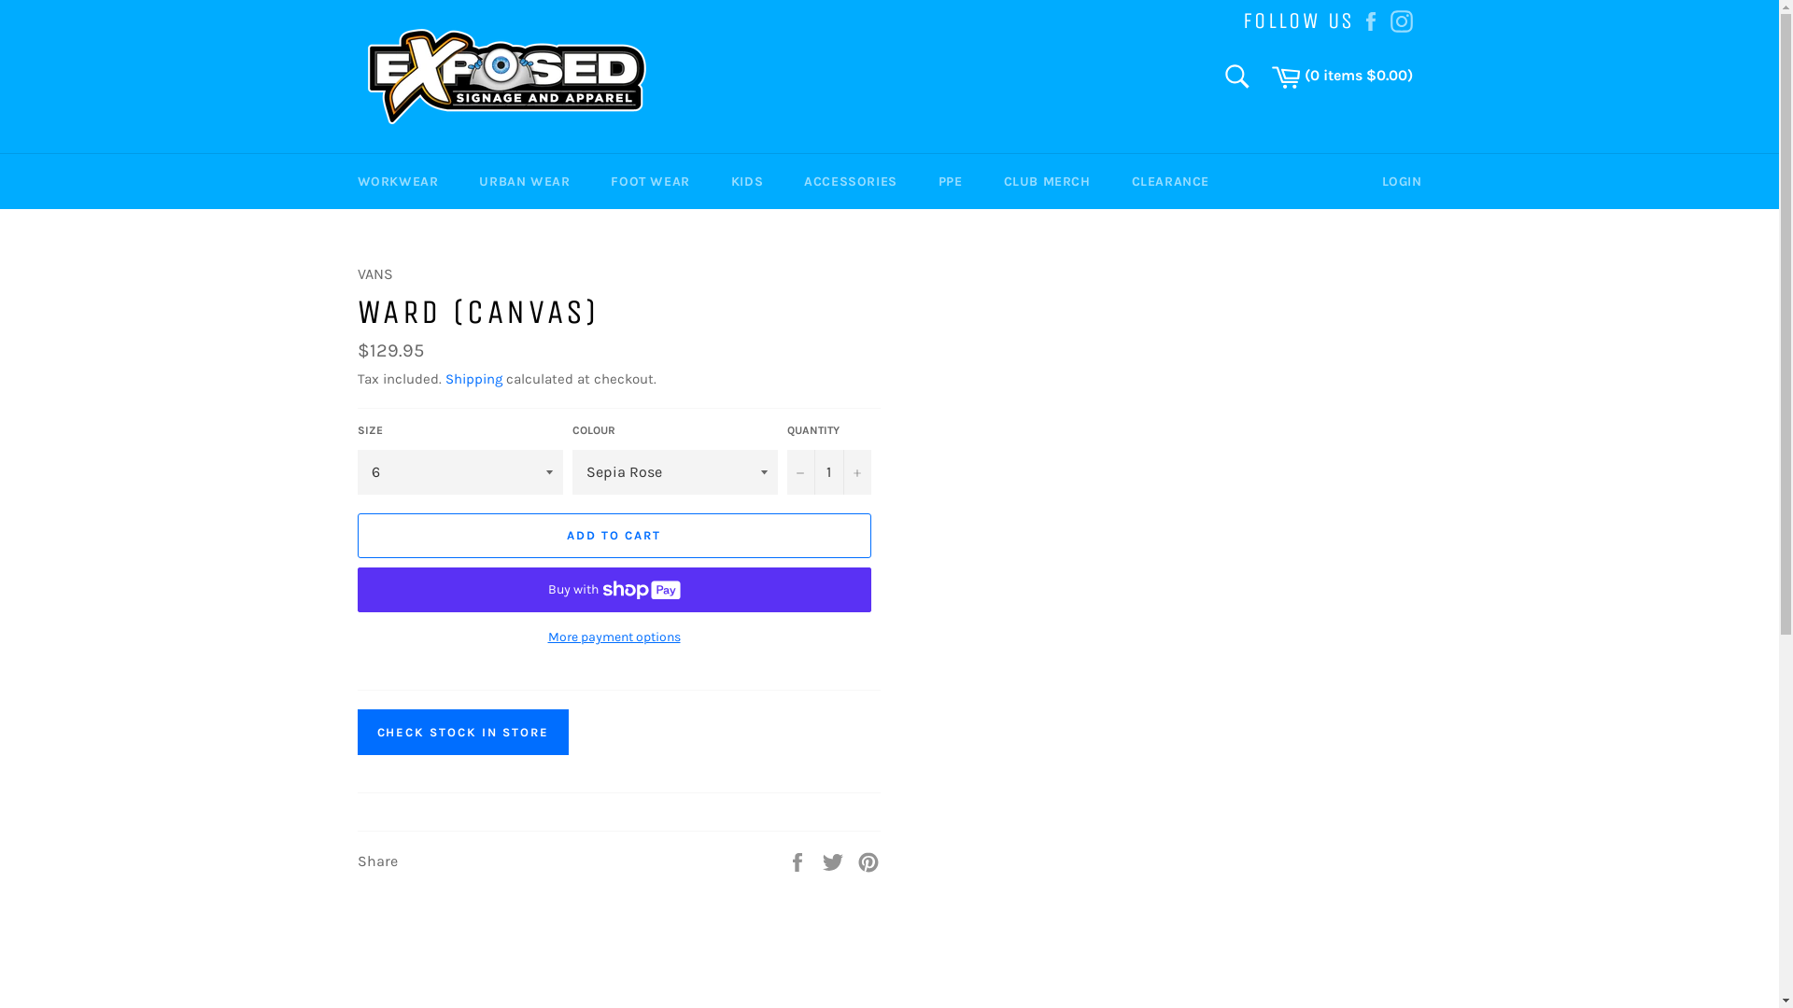 The width and height of the screenshot is (1793, 1008). I want to click on Share on Facebook, so click(799, 861).